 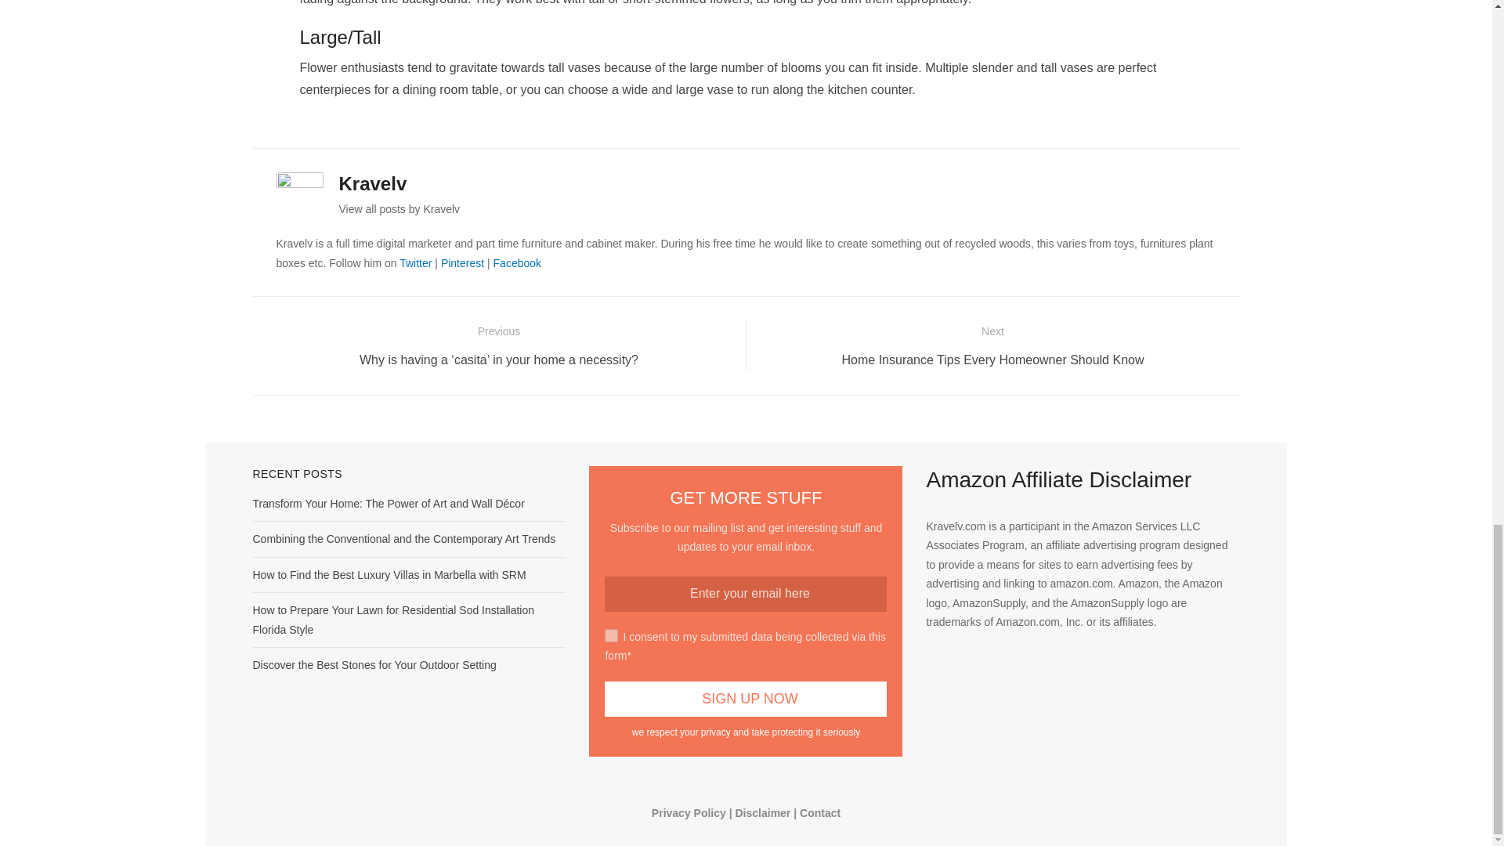 What do you see at coordinates (399, 209) in the screenshot?
I see `View all posts by Kravelv` at bounding box center [399, 209].